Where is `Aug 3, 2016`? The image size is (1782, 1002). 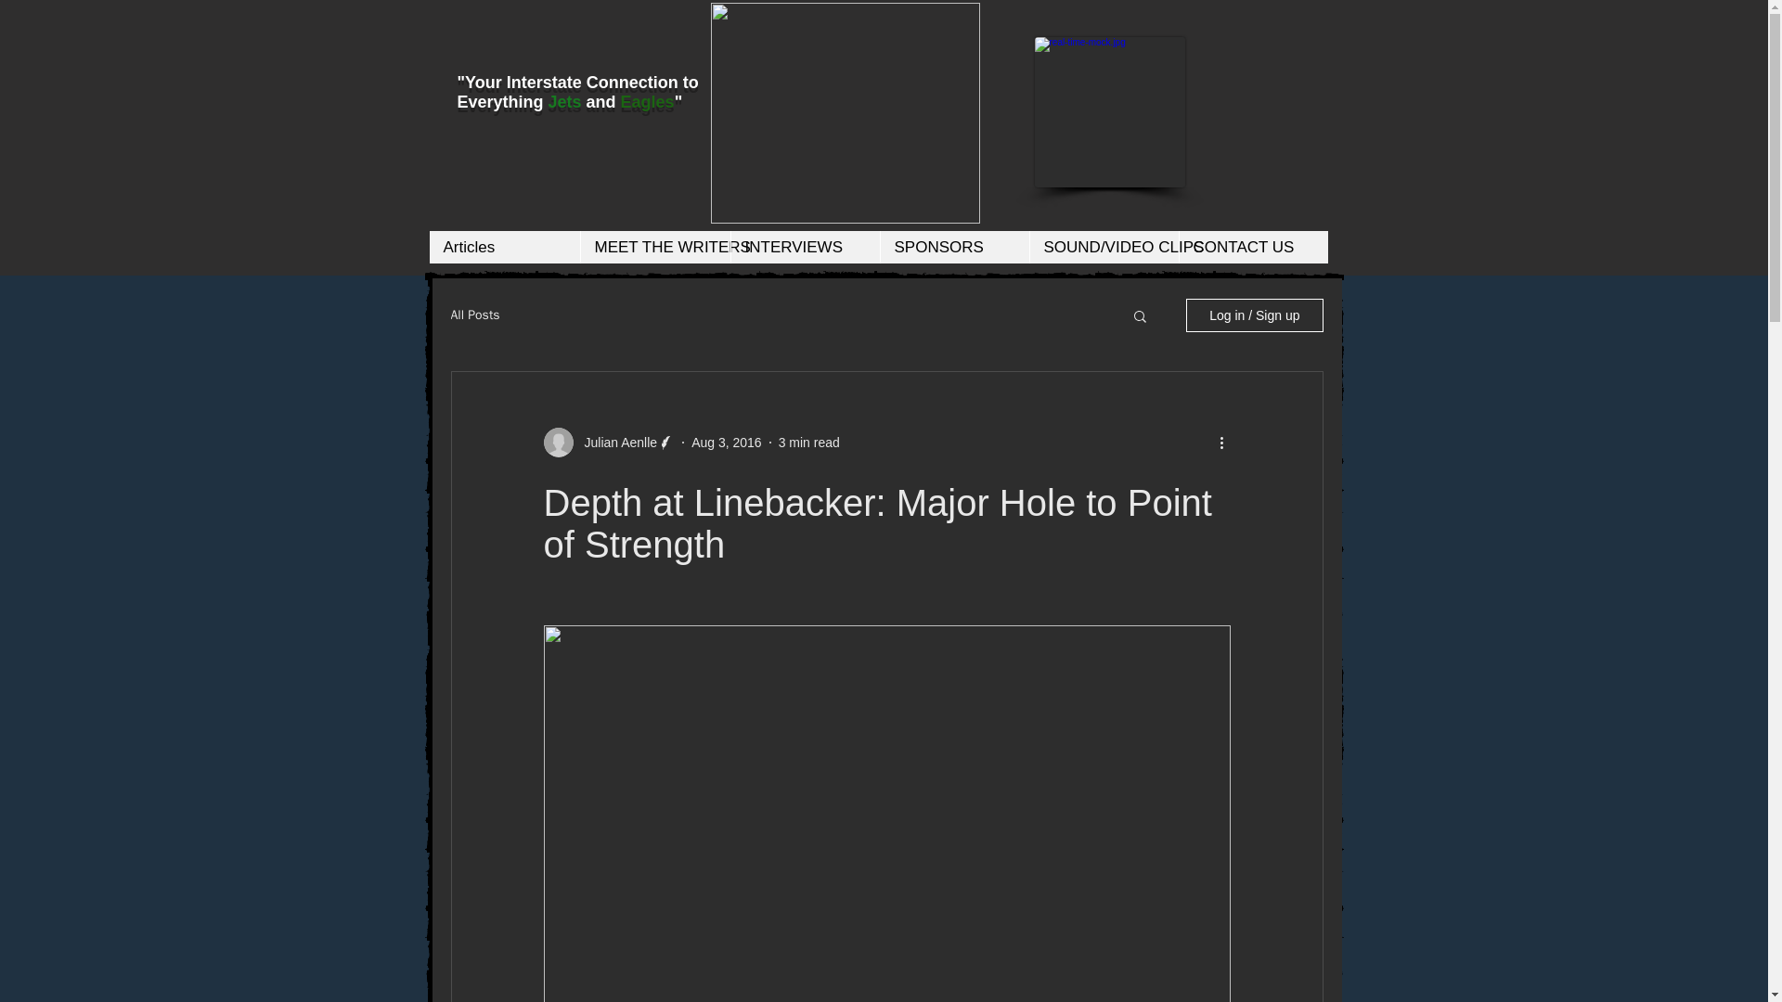 Aug 3, 2016 is located at coordinates (726, 441).